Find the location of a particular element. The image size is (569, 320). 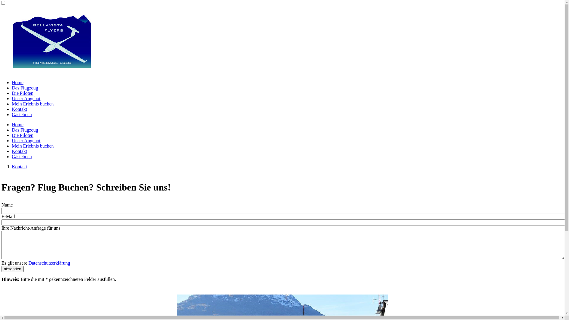

Kontakt is located at coordinates (20, 167).